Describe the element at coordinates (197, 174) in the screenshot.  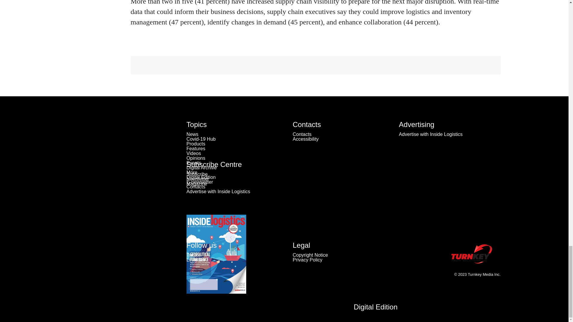
I see `Subscribe` at that location.